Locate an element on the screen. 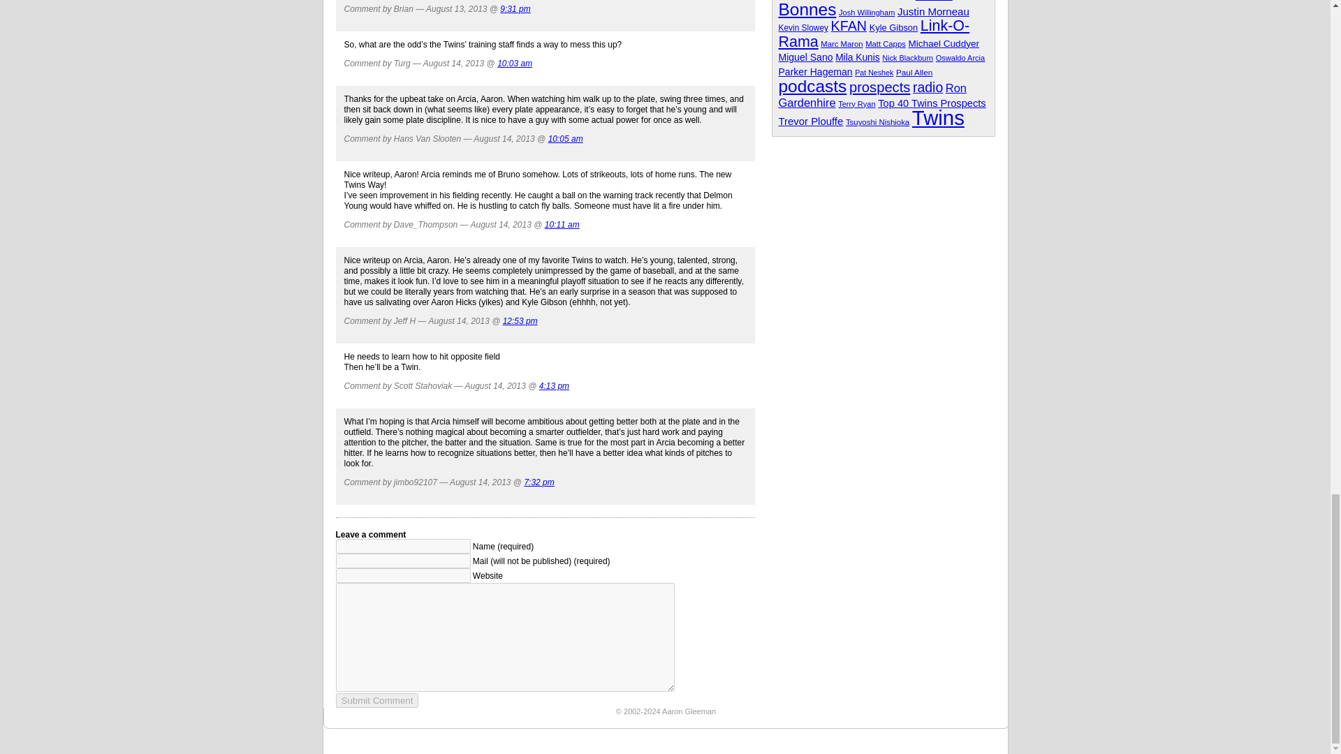  10:05 am is located at coordinates (566, 139).